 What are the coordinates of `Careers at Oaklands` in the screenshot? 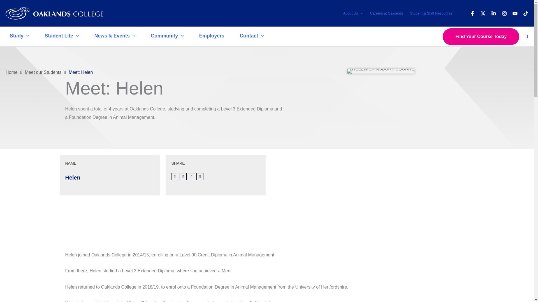 It's located at (386, 13).